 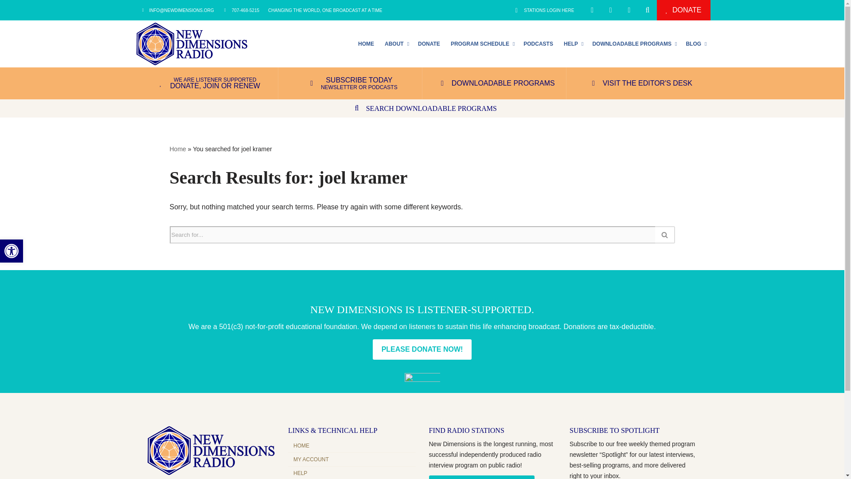 What do you see at coordinates (481, 43) in the screenshot?
I see `STATIONS LOGIN HERE` at bounding box center [481, 43].